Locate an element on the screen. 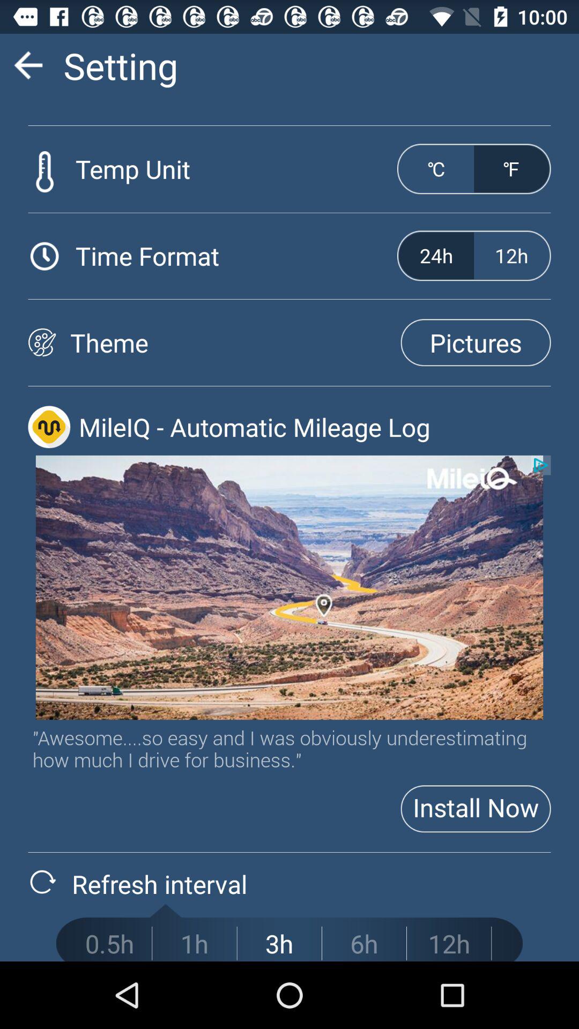  select item to the right of the 3h is located at coordinates (364, 943).